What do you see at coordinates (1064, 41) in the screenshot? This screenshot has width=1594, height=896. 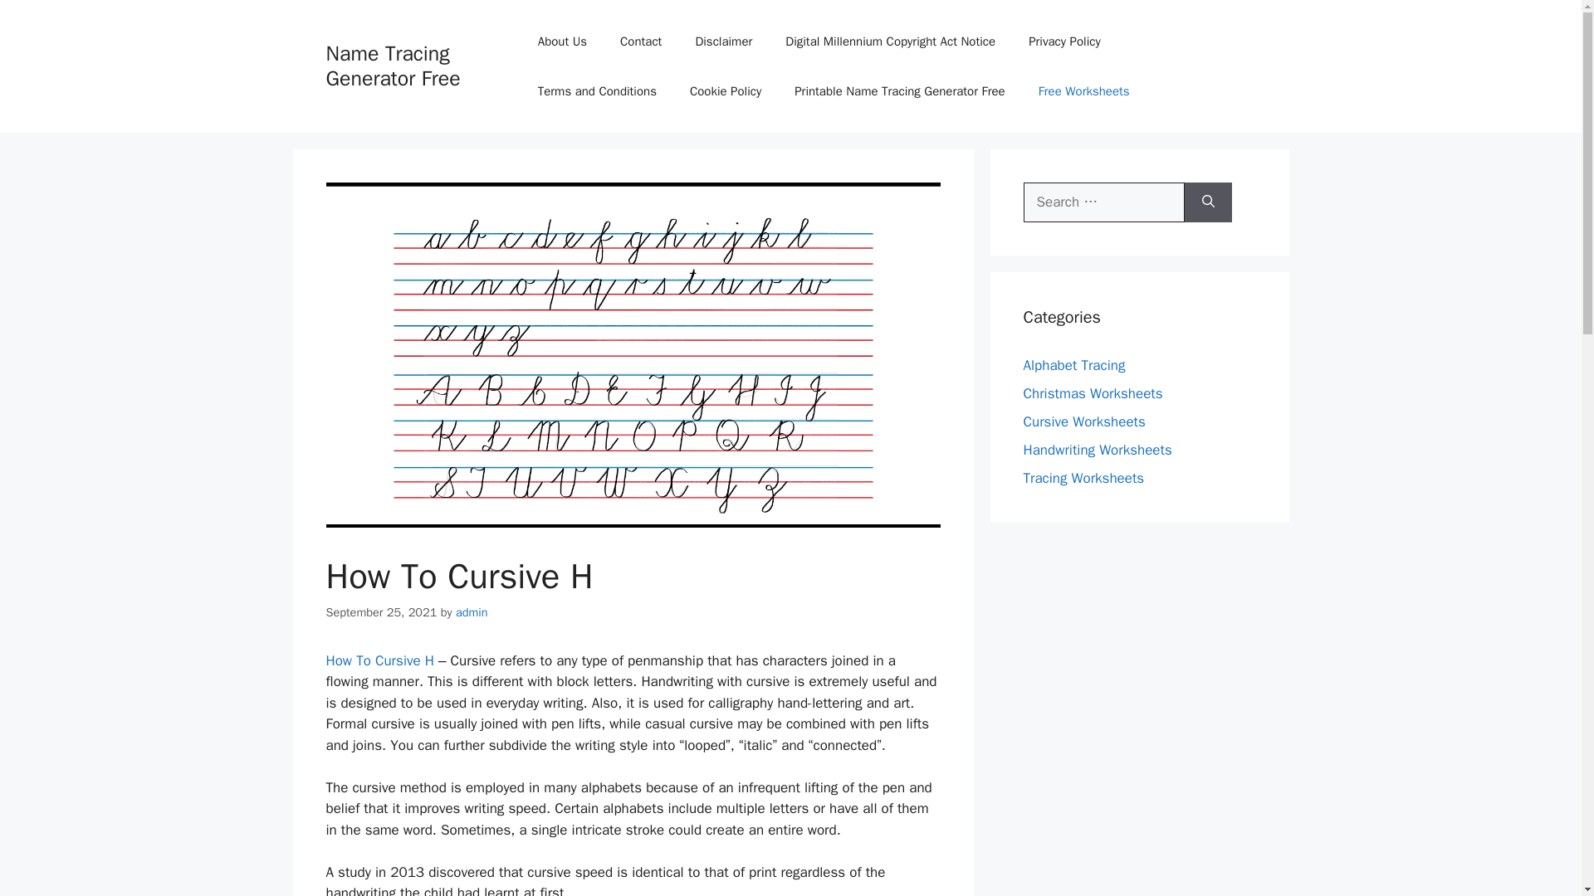 I see `Privacy Policy` at bounding box center [1064, 41].